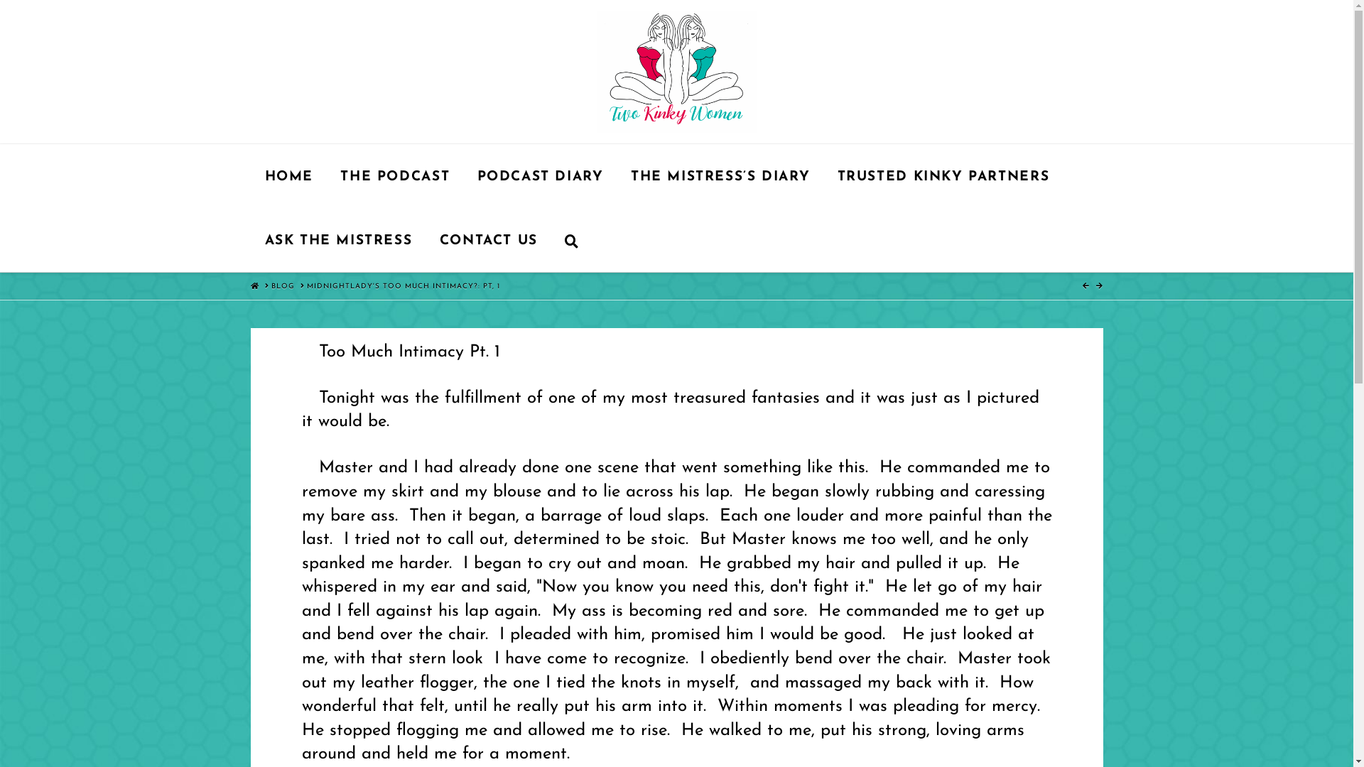  I want to click on BLOG, so click(283, 287).